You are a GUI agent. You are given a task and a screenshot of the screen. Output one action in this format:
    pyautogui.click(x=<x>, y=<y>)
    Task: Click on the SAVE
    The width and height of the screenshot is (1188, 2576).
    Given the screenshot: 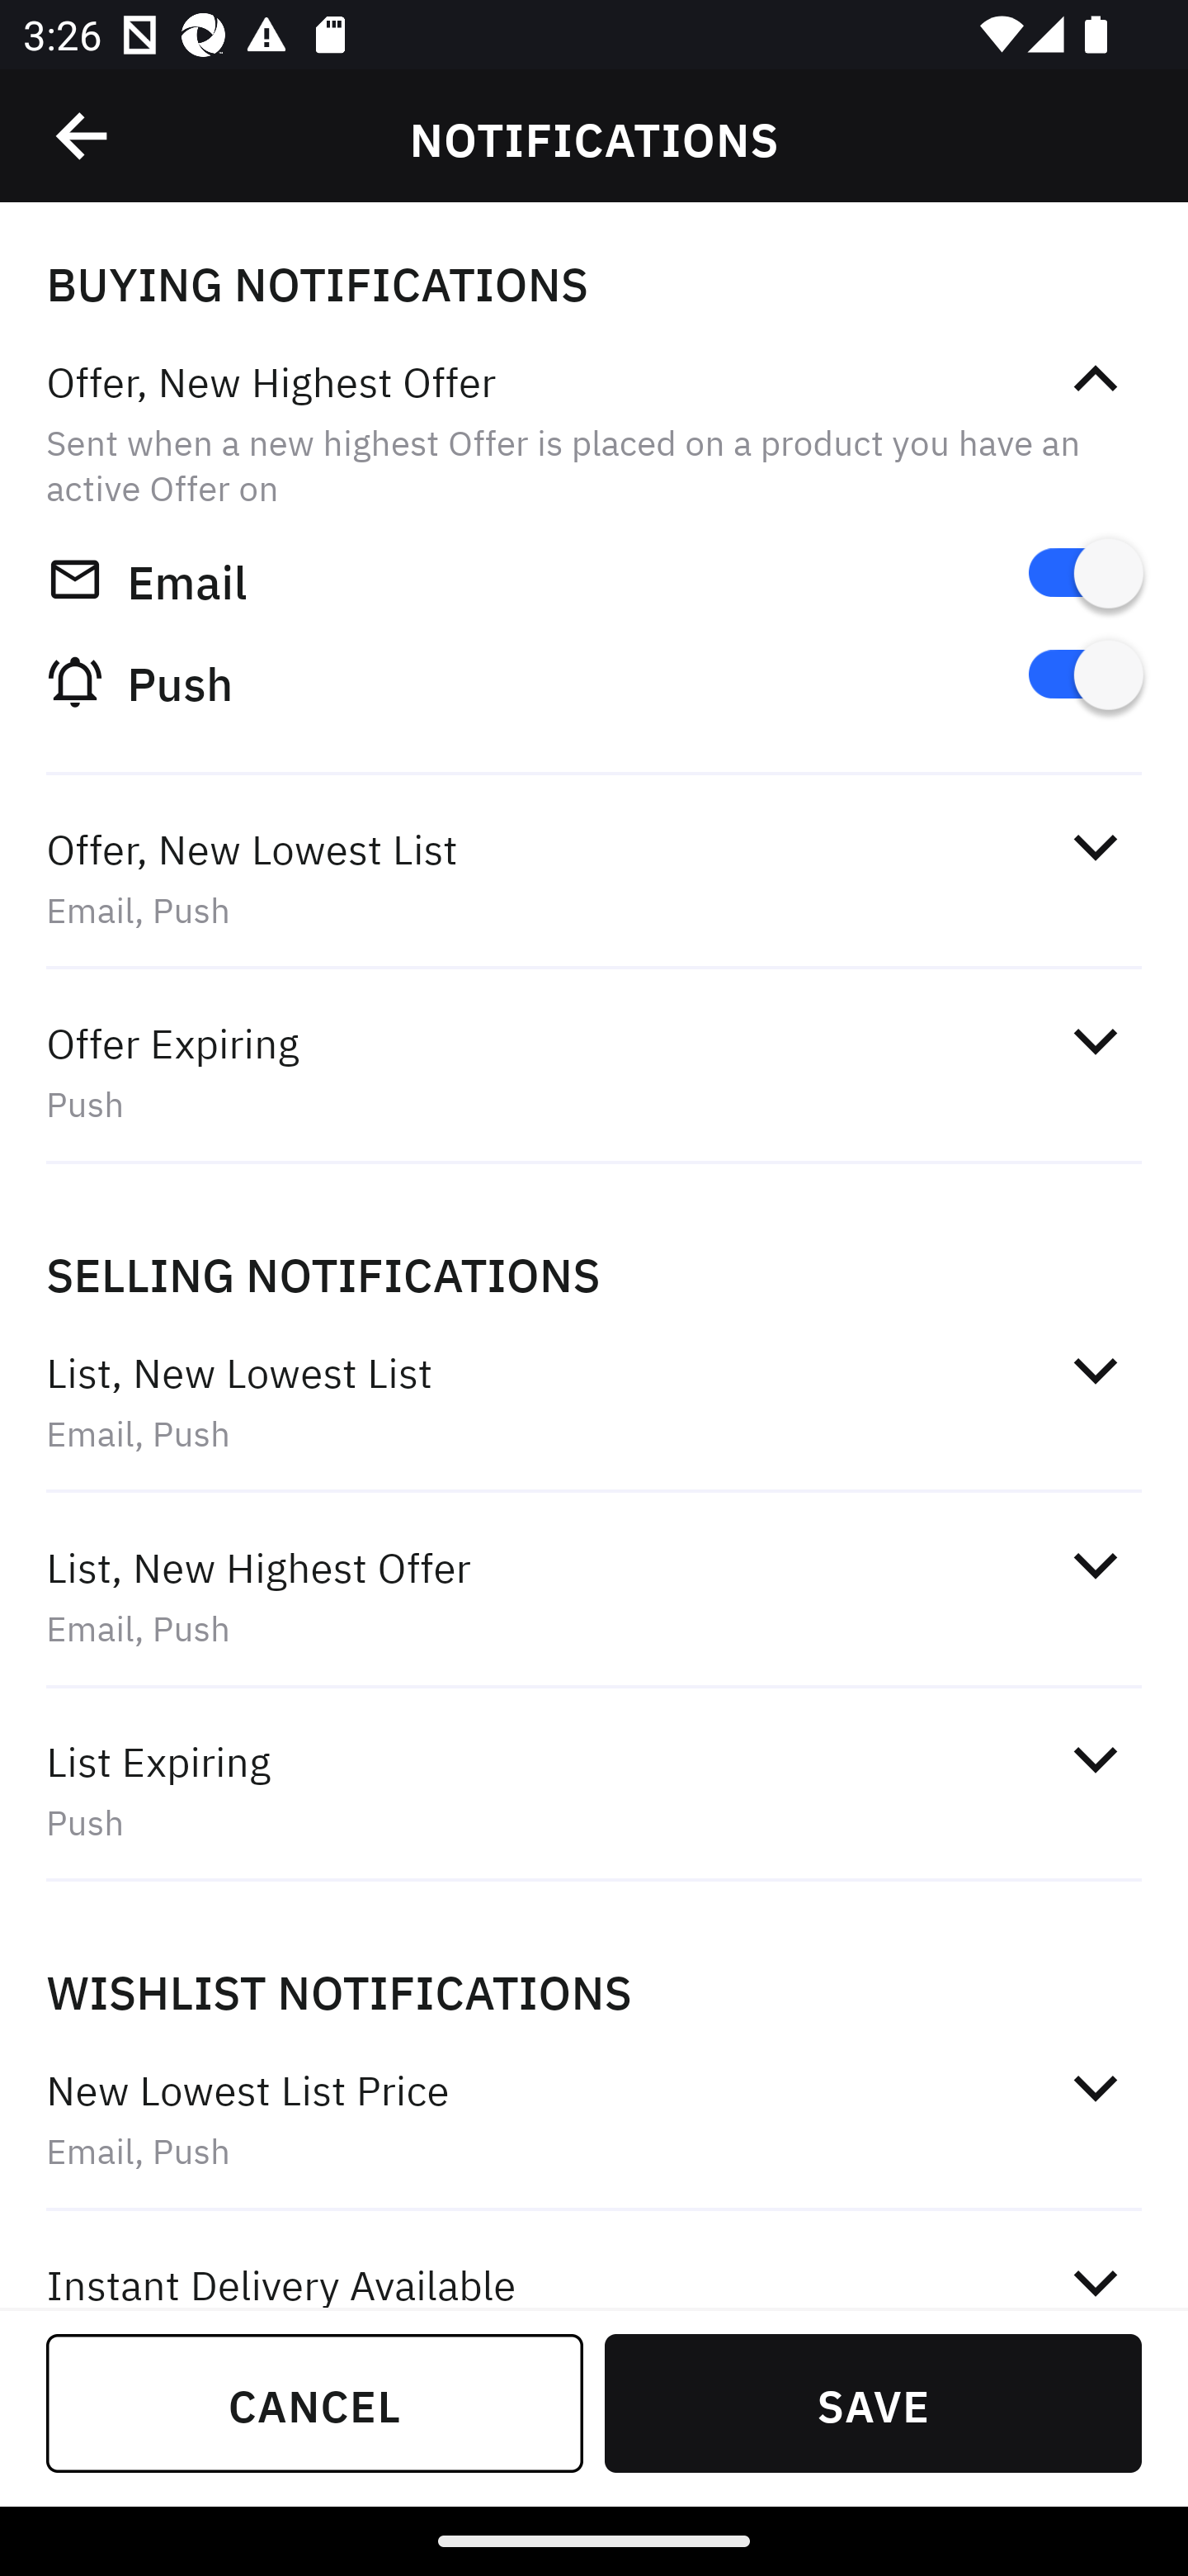 What is the action you would take?
    pyautogui.click(x=873, y=2403)
    